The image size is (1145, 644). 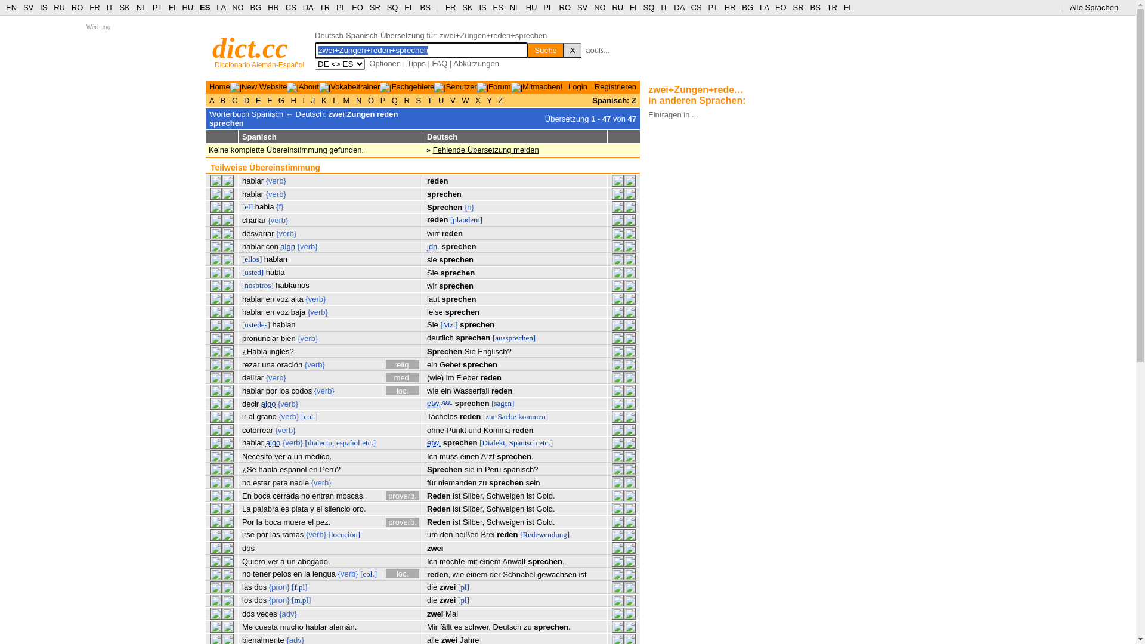 I want to click on habla, so click(x=265, y=206).